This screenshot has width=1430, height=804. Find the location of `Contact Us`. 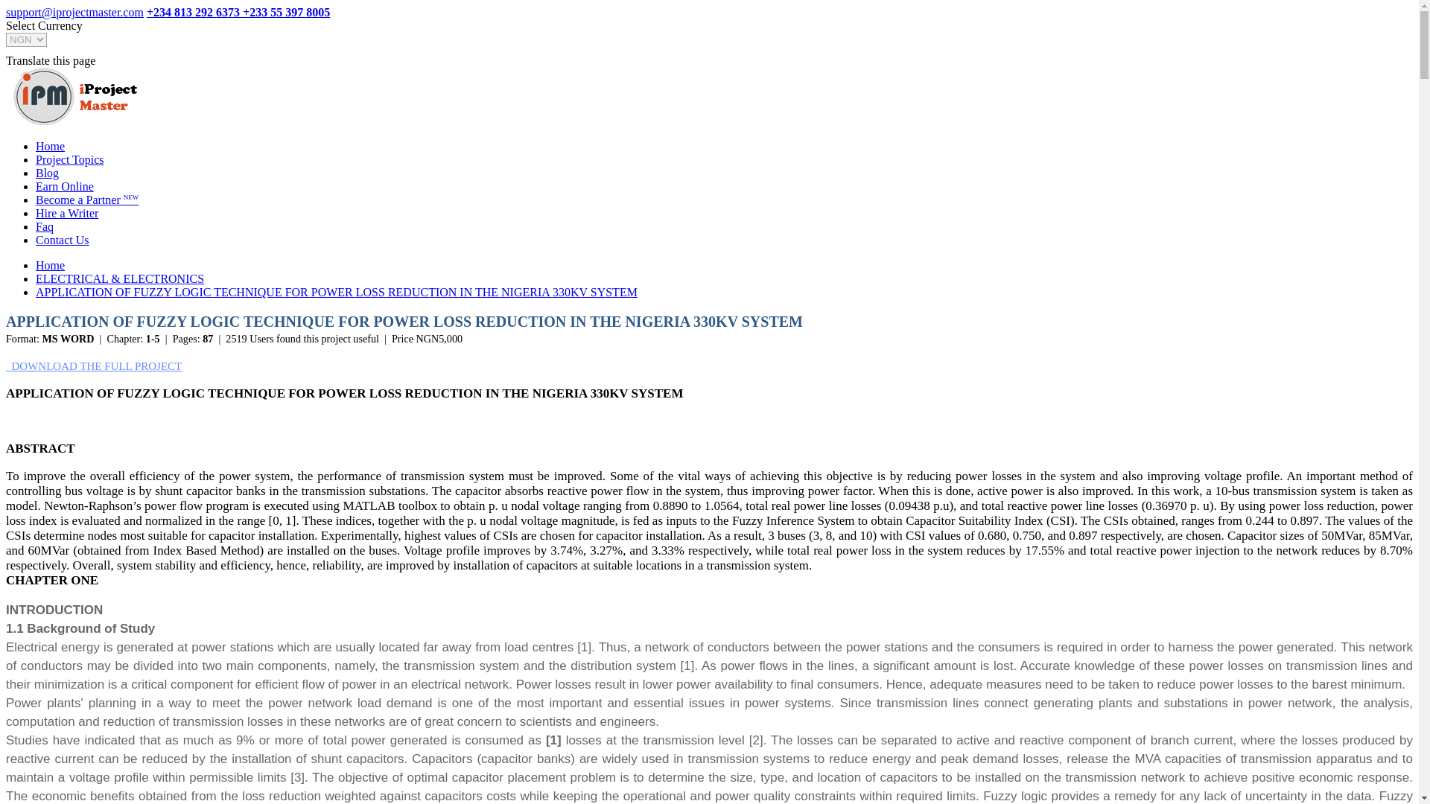

Contact Us is located at coordinates (63, 240).